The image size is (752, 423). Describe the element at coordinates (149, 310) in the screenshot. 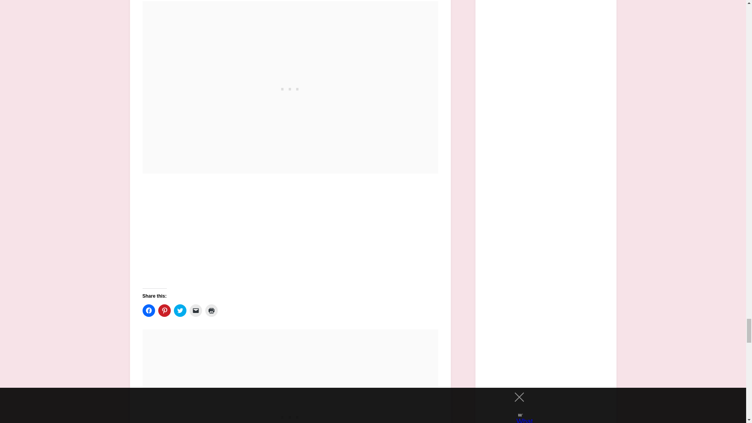

I see `Click to share on Facebook` at that location.